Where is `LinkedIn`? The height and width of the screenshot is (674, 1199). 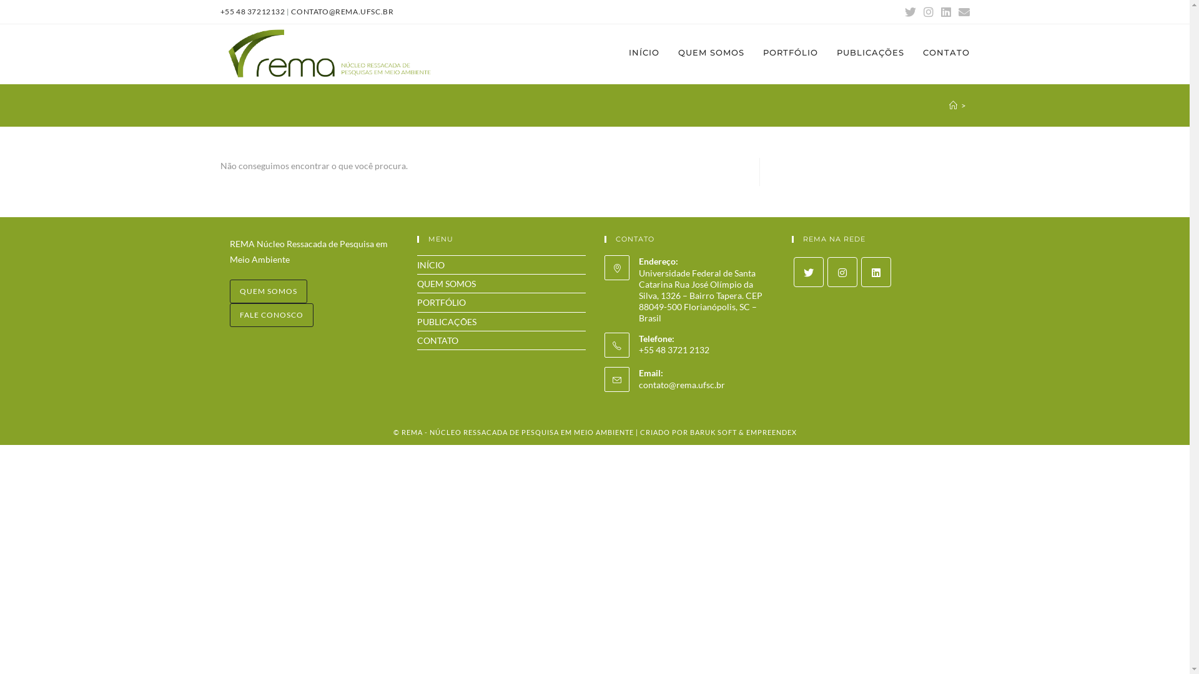 LinkedIn is located at coordinates (876, 272).